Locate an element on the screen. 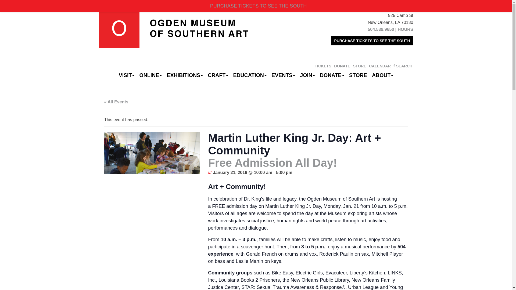  PURCHASE TICKETS TO SEE THE SOUTH is located at coordinates (372, 41).